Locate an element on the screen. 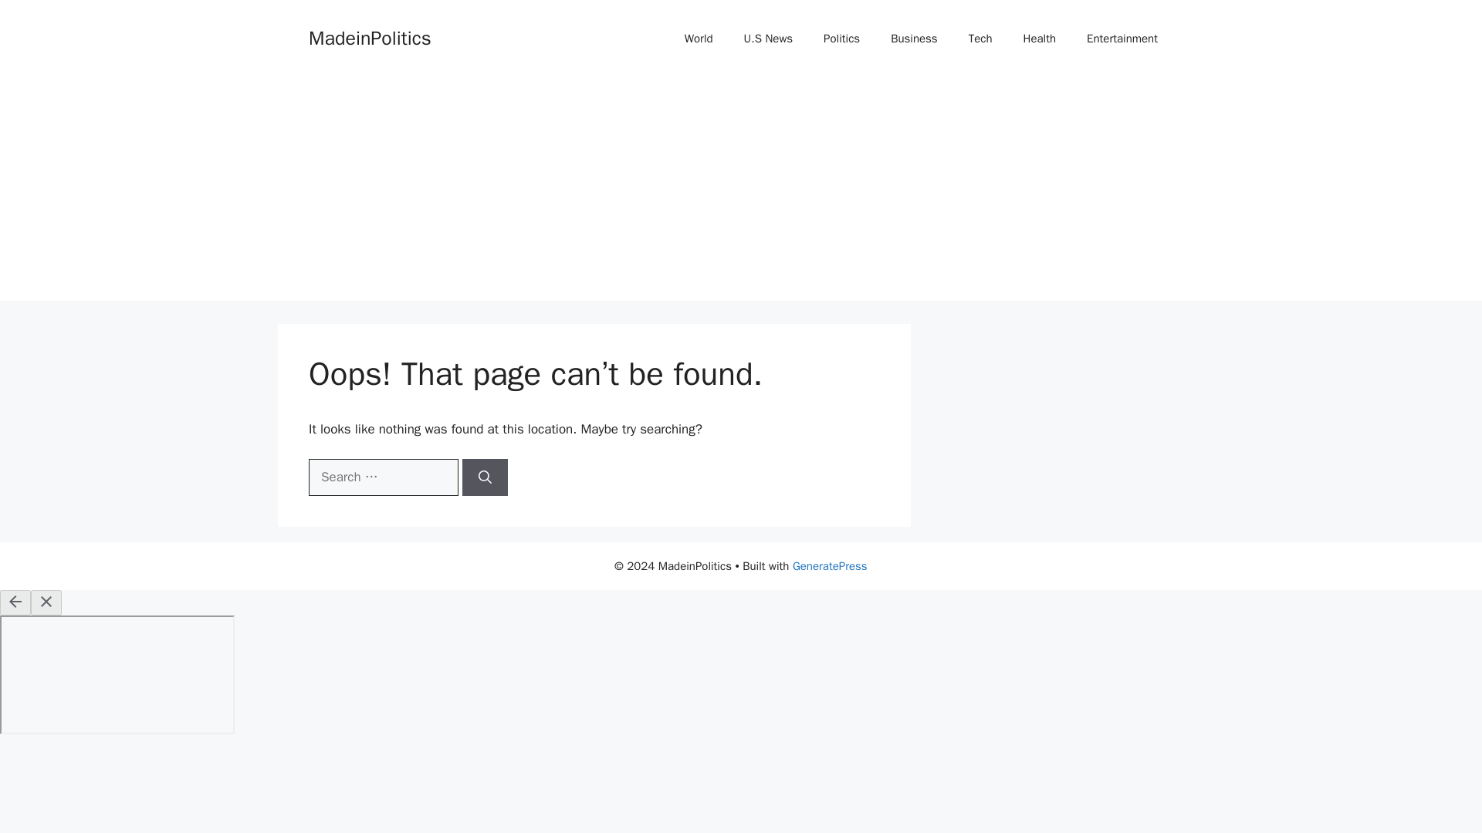 The image size is (1482, 833). MadeinPolitics is located at coordinates (369, 37).